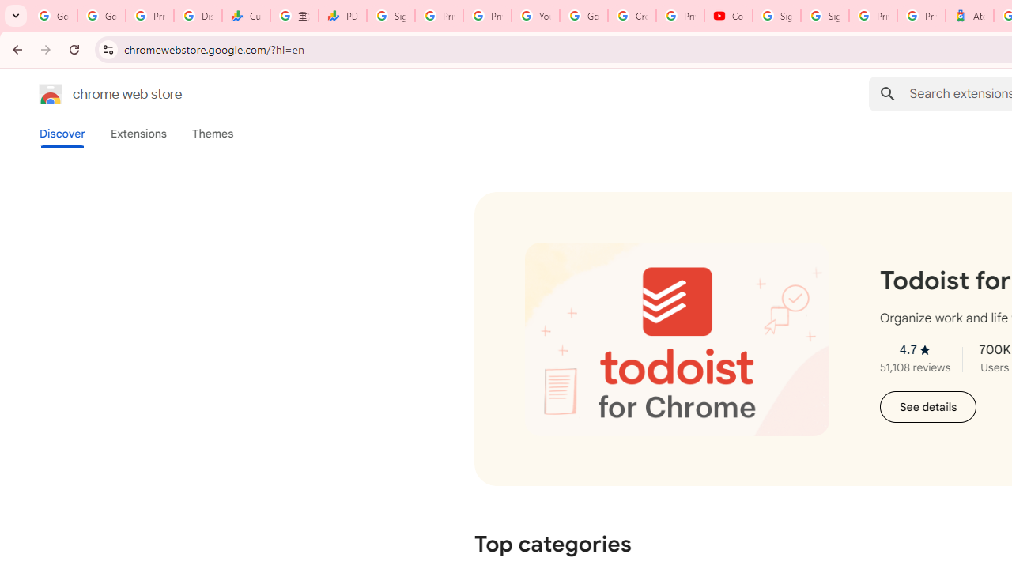 The width and height of the screenshot is (1012, 569). Describe the element at coordinates (343, 16) in the screenshot. I see `PDD Holdings Inc - ADR (PDD) Price & News - Google Finance` at that location.